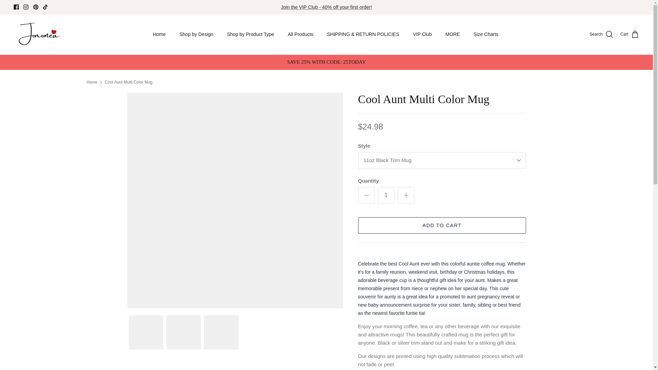 The image size is (658, 370). Describe the element at coordinates (422, 34) in the screenshot. I see `VIP Club` at that location.